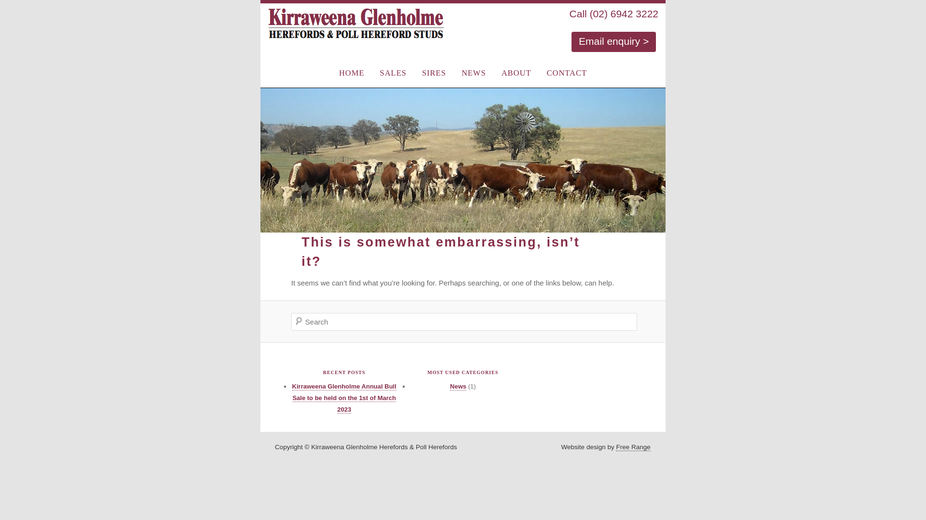  What do you see at coordinates (567, 73) in the screenshot?
I see `CONTACT` at bounding box center [567, 73].